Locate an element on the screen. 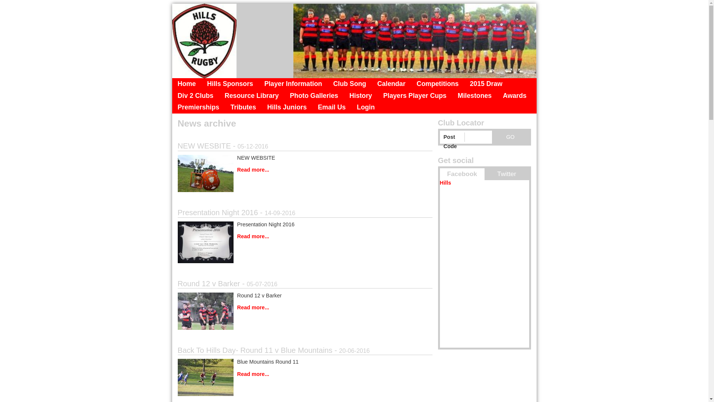  Players Player Cups is located at coordinates (415, 96).